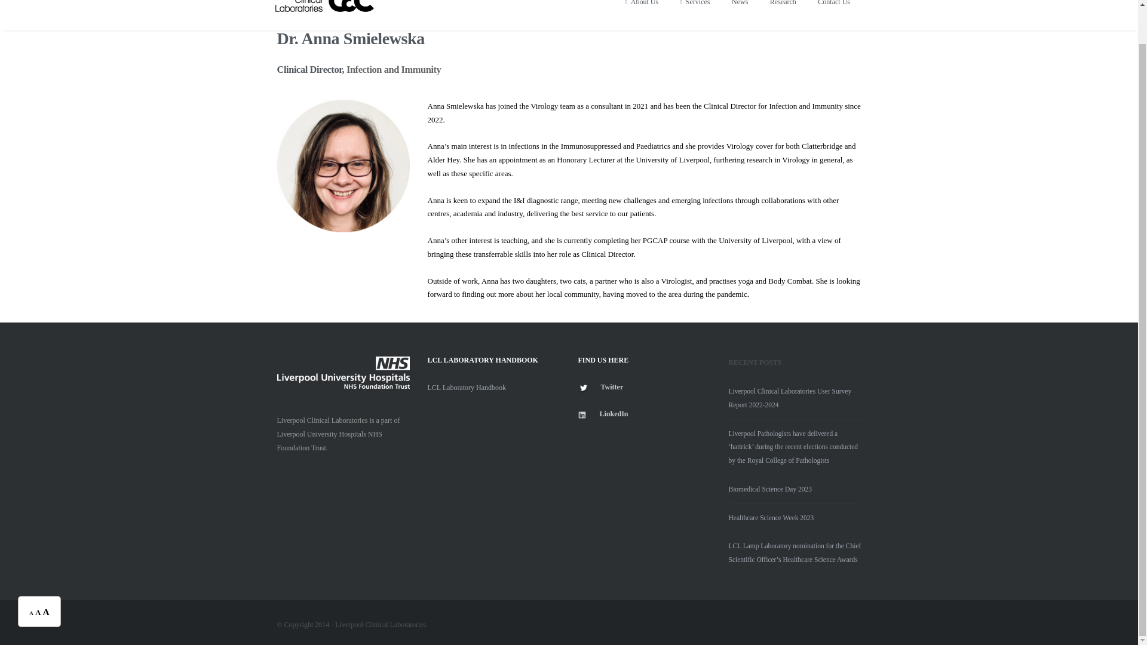 The height and width of the screenshot is (645, 1147). I want to click on Services, so click(695, 14).